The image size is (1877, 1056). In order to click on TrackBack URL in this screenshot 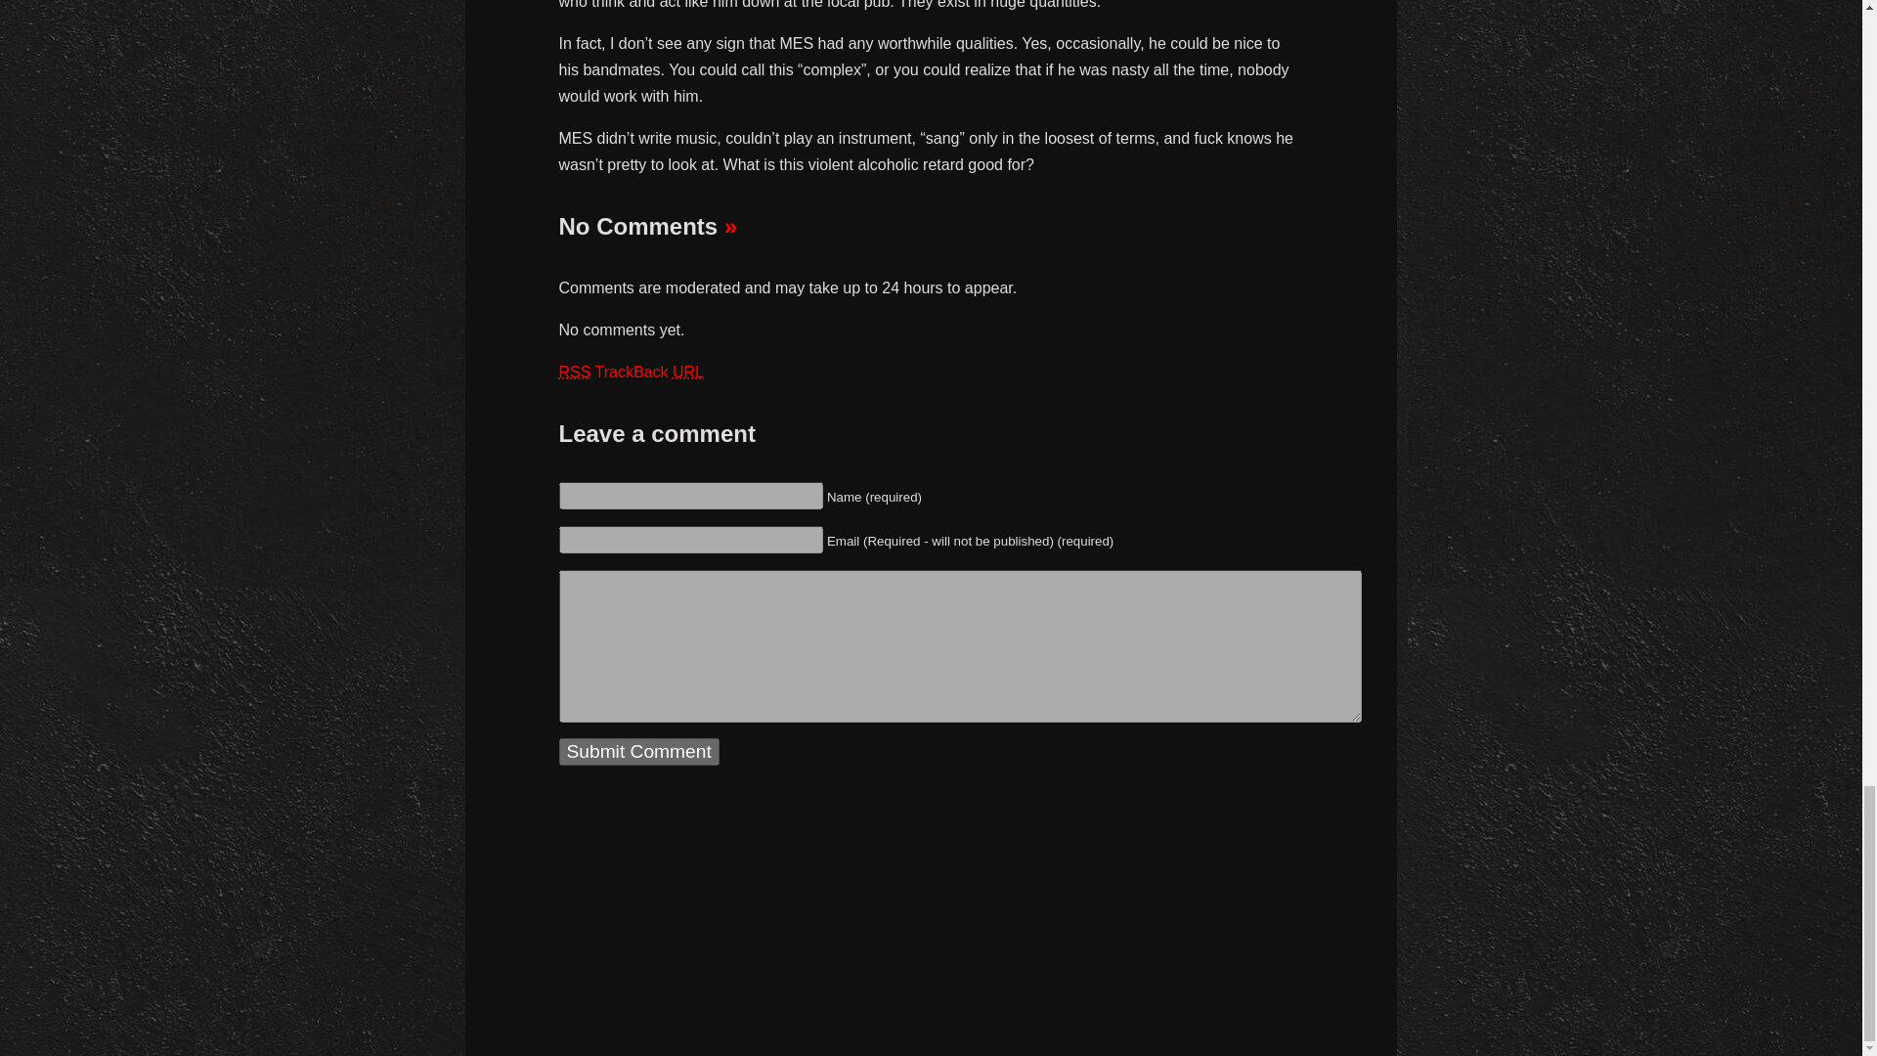, I will do `click(649, 372)`.